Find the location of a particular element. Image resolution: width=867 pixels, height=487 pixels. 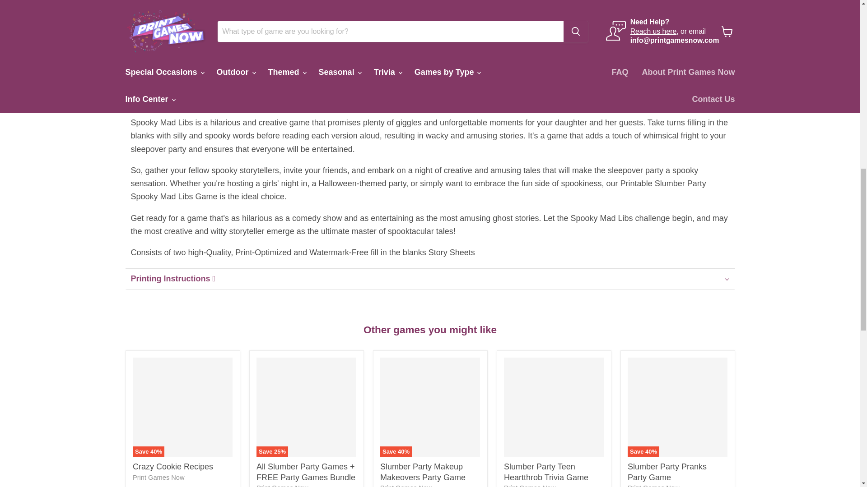

Print Games Now is located at coordinates (653, 485).